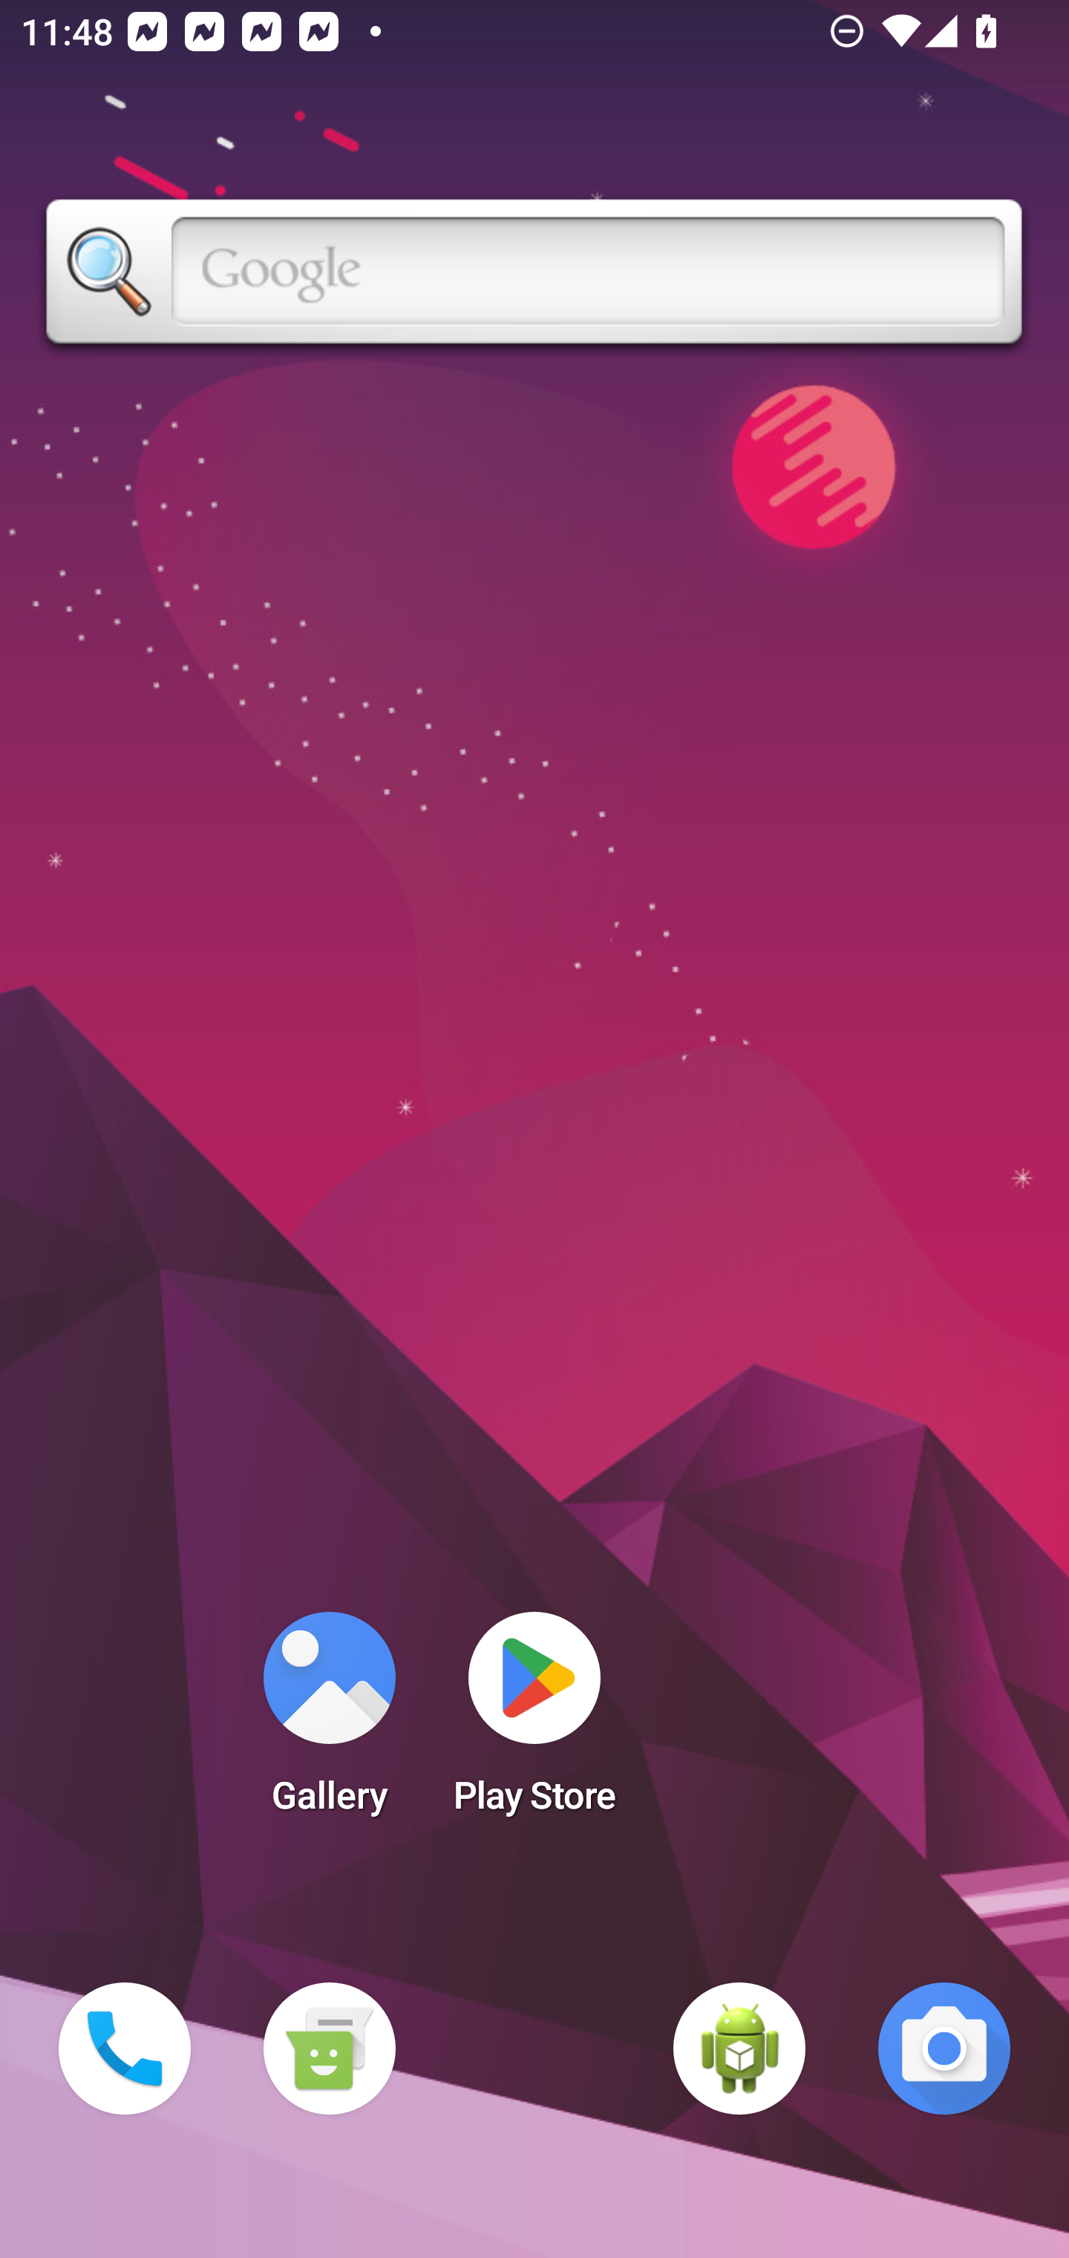  Describe the element at coordinates (329, 1722) in the screenshot. I see `Gallery` at that location.